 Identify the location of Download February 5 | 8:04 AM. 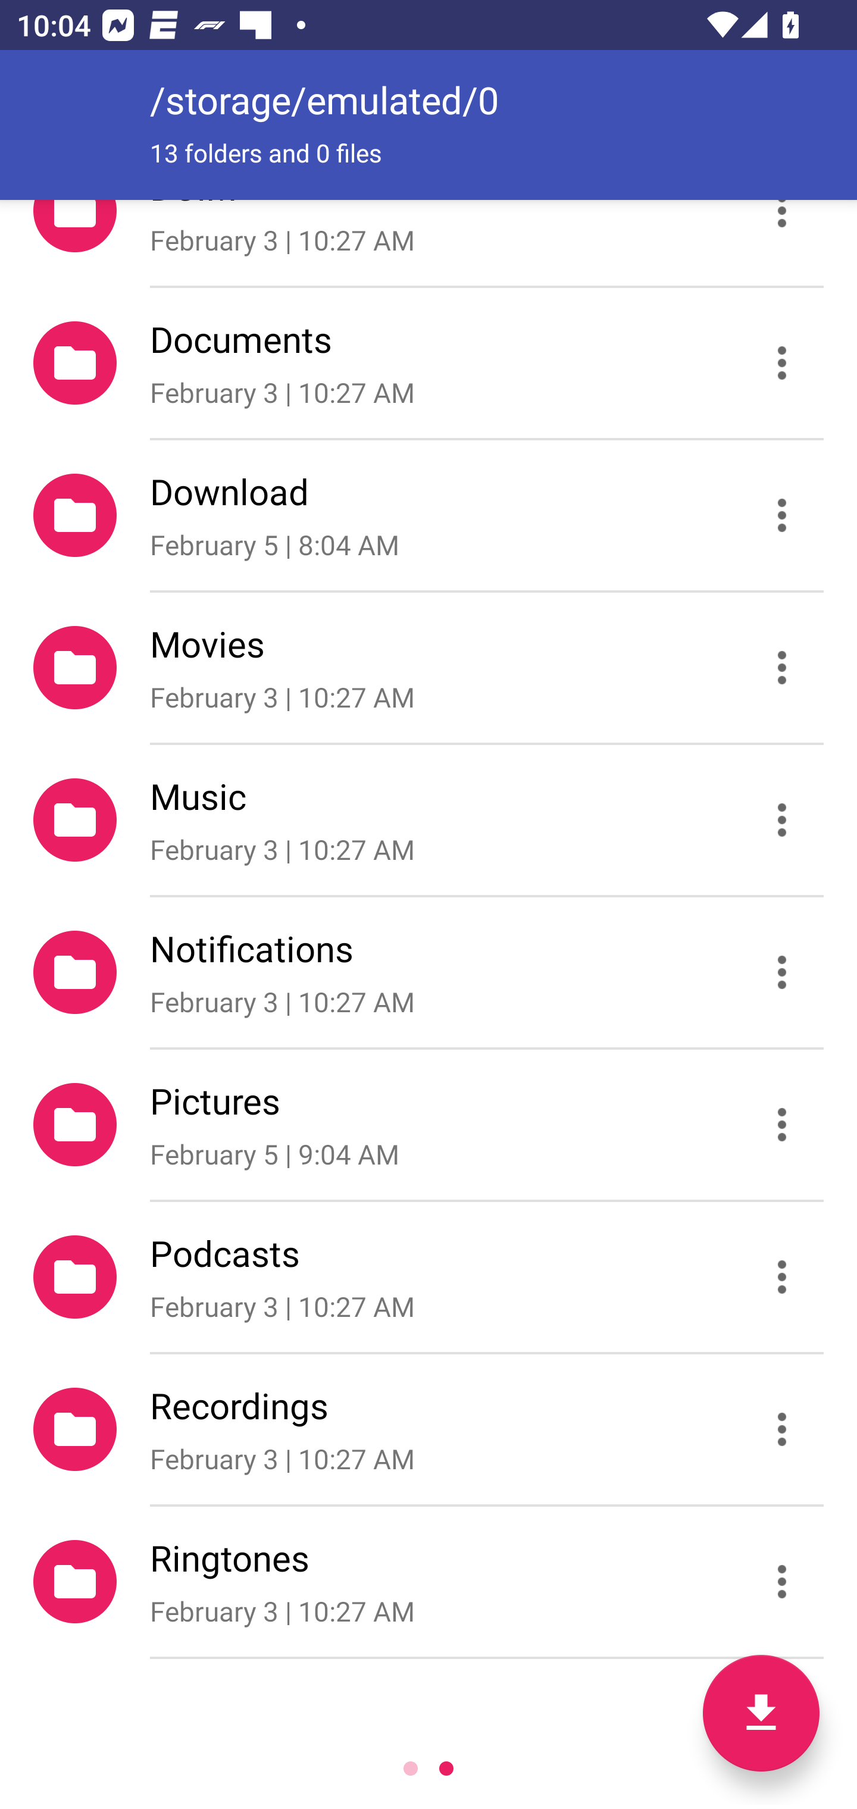
(428, 514).